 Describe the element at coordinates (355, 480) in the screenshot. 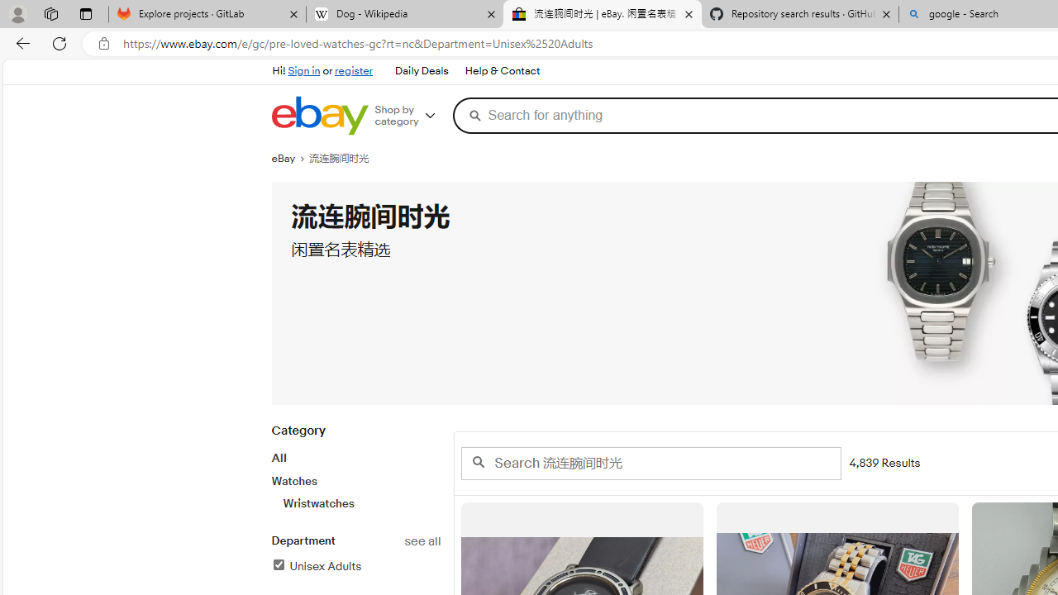

I see `AllWatchesWristwatches` at that location.